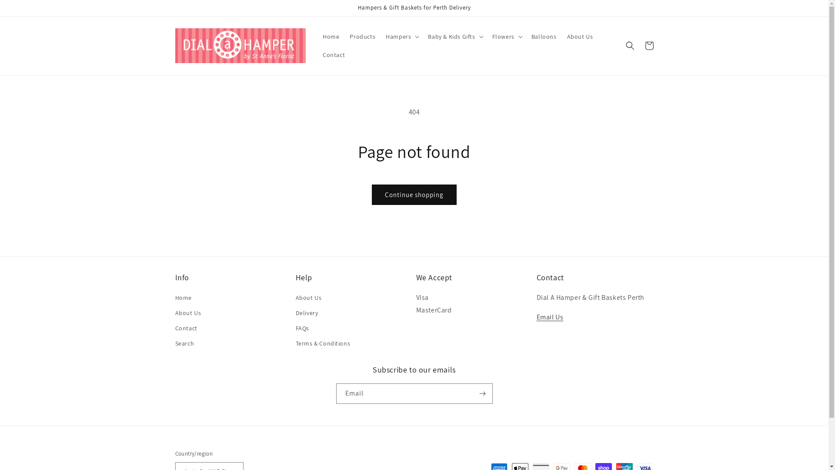  I want to click on Products, so click(363, 37).